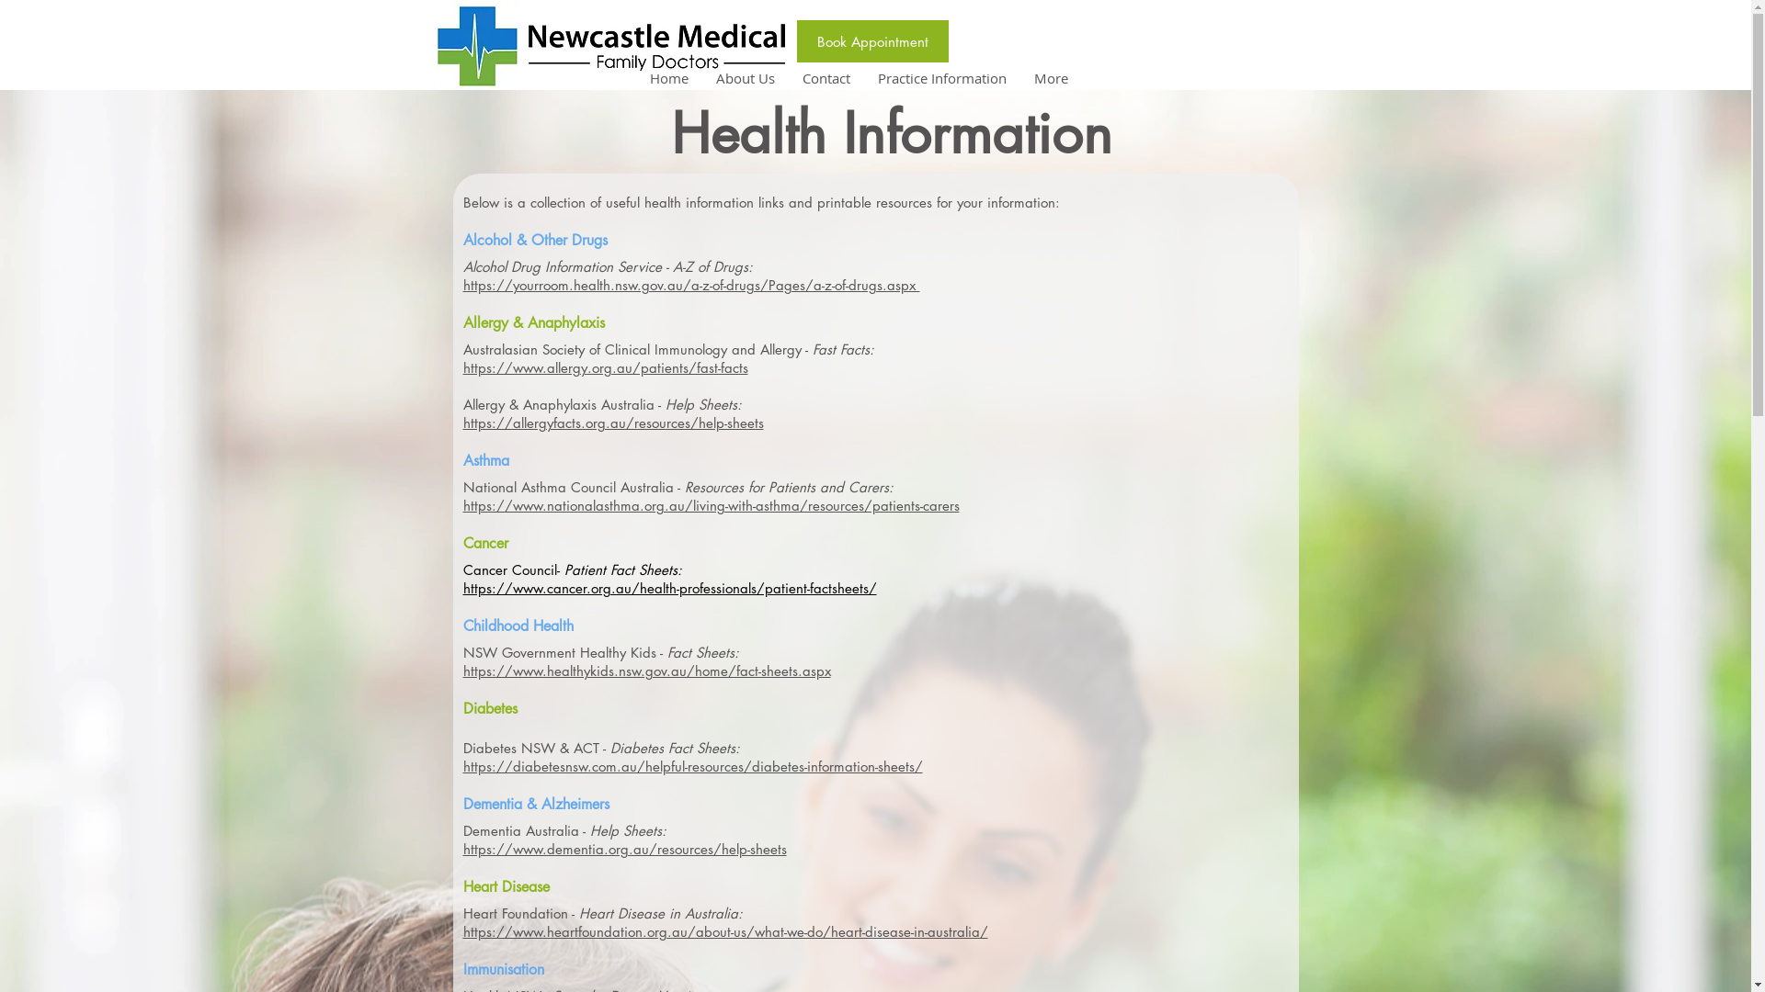 The height and width of the screenshot is (992, 1765). What do you see at coordinates (606, 367) in the screenshot?
I see `https://www.allergy.org.au/patients/fast-facts` at bounding box center [606, 367].